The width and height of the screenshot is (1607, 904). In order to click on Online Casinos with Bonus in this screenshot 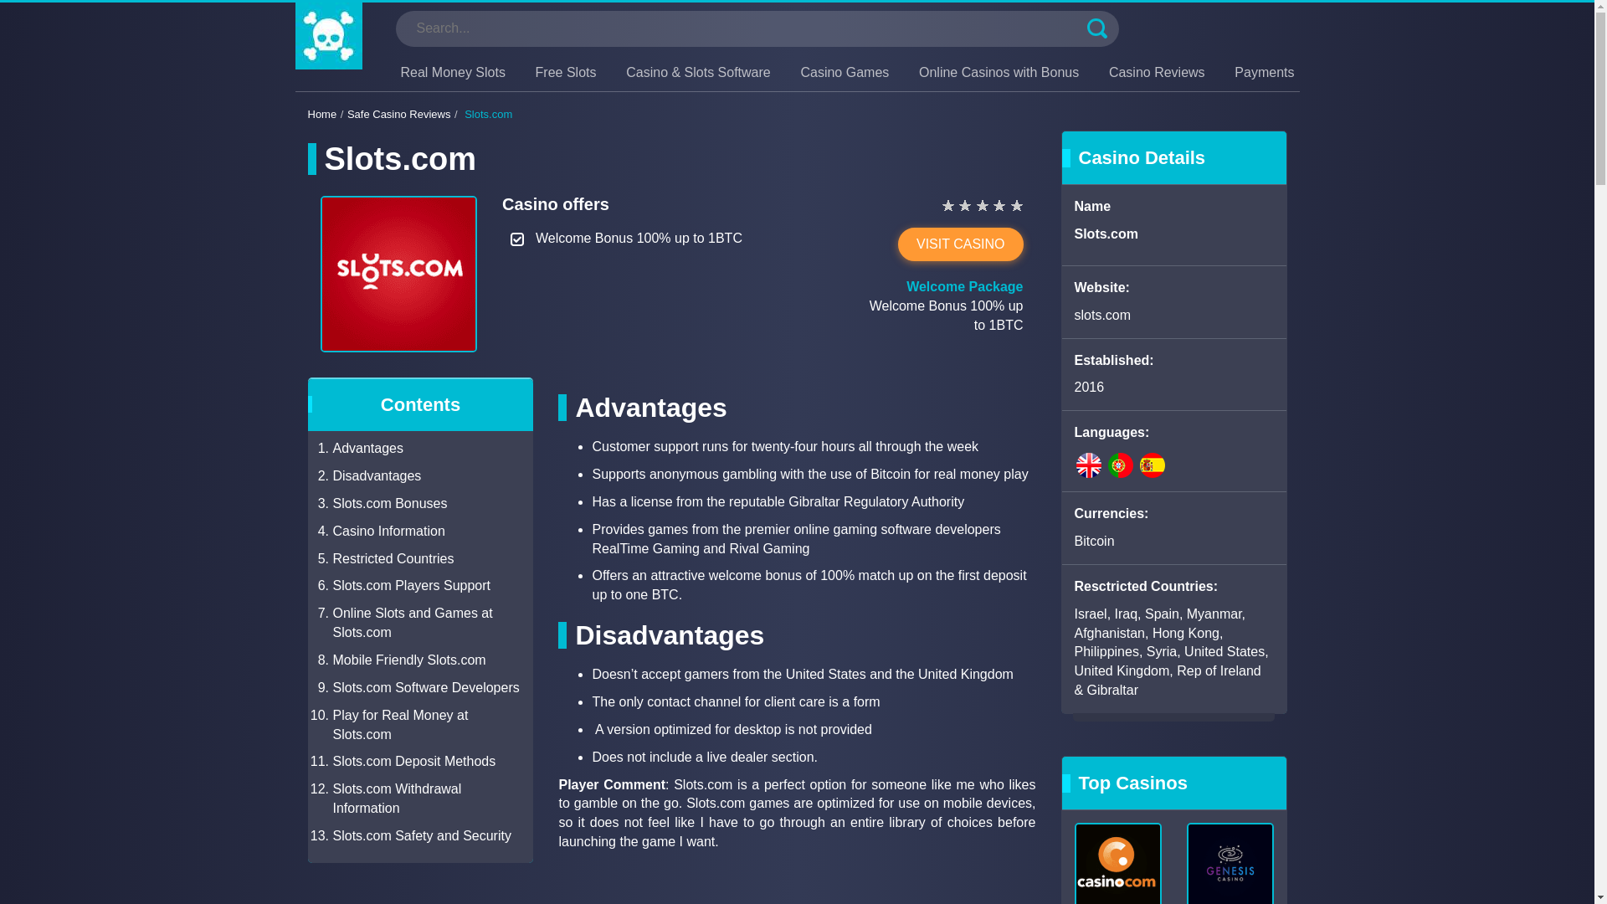, I will do `click(999, 72)`.